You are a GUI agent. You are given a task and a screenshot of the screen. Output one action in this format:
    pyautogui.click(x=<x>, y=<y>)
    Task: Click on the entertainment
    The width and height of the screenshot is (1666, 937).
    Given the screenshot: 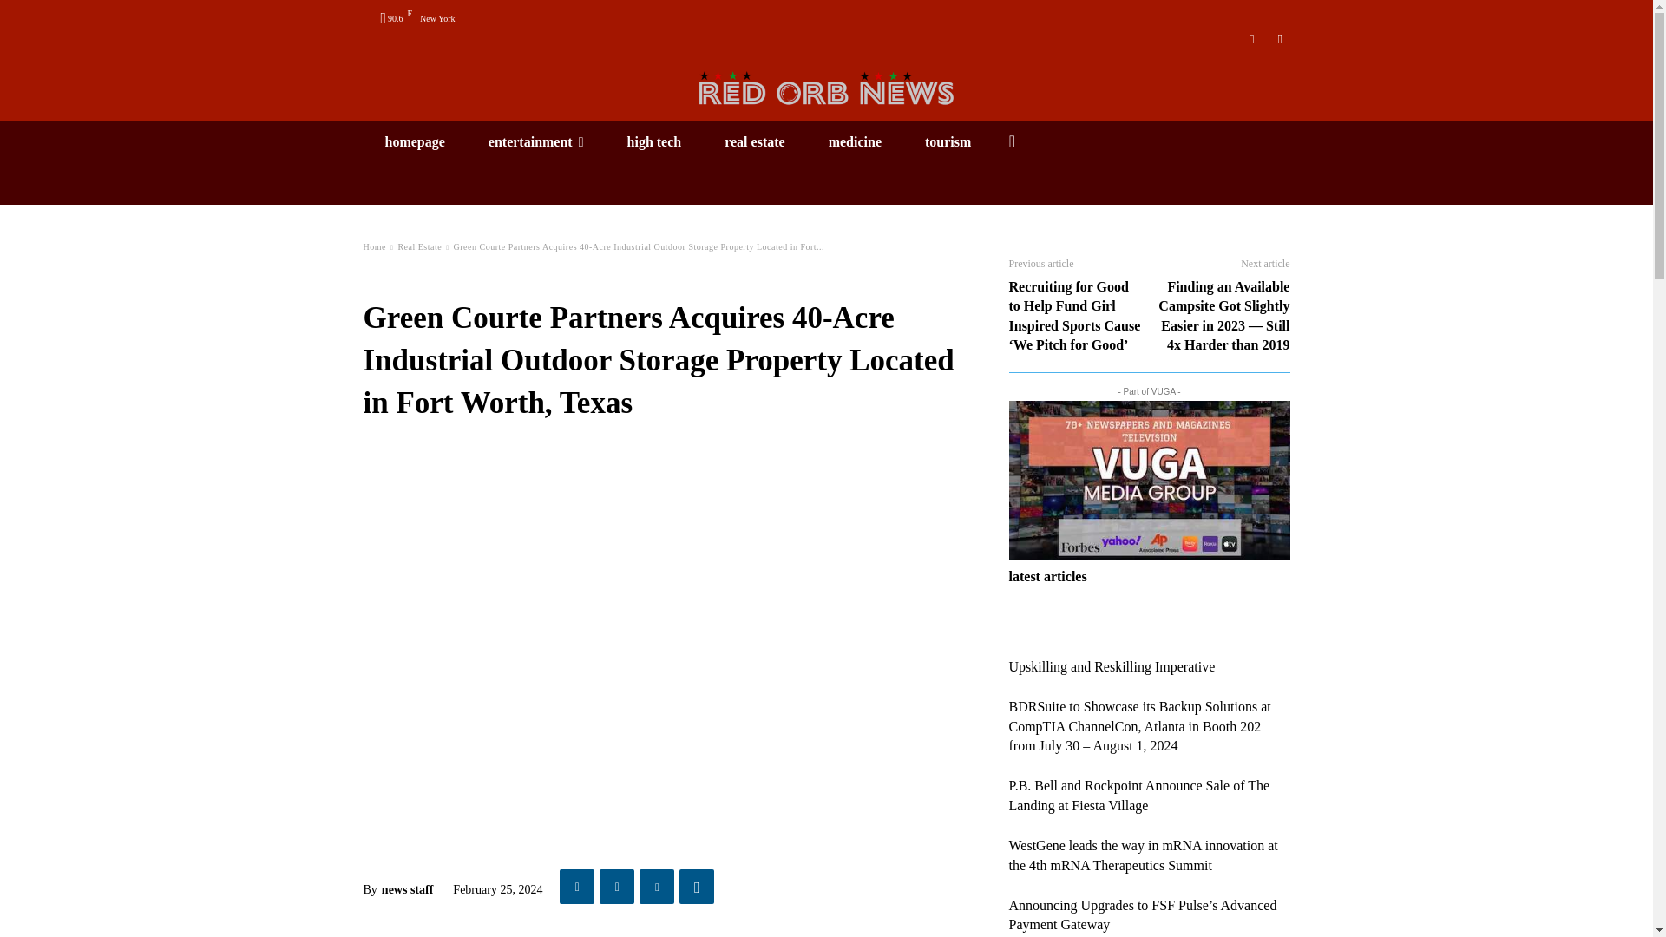 What is the action you would take?
    pyautogui.click(x=536, y=141)
    